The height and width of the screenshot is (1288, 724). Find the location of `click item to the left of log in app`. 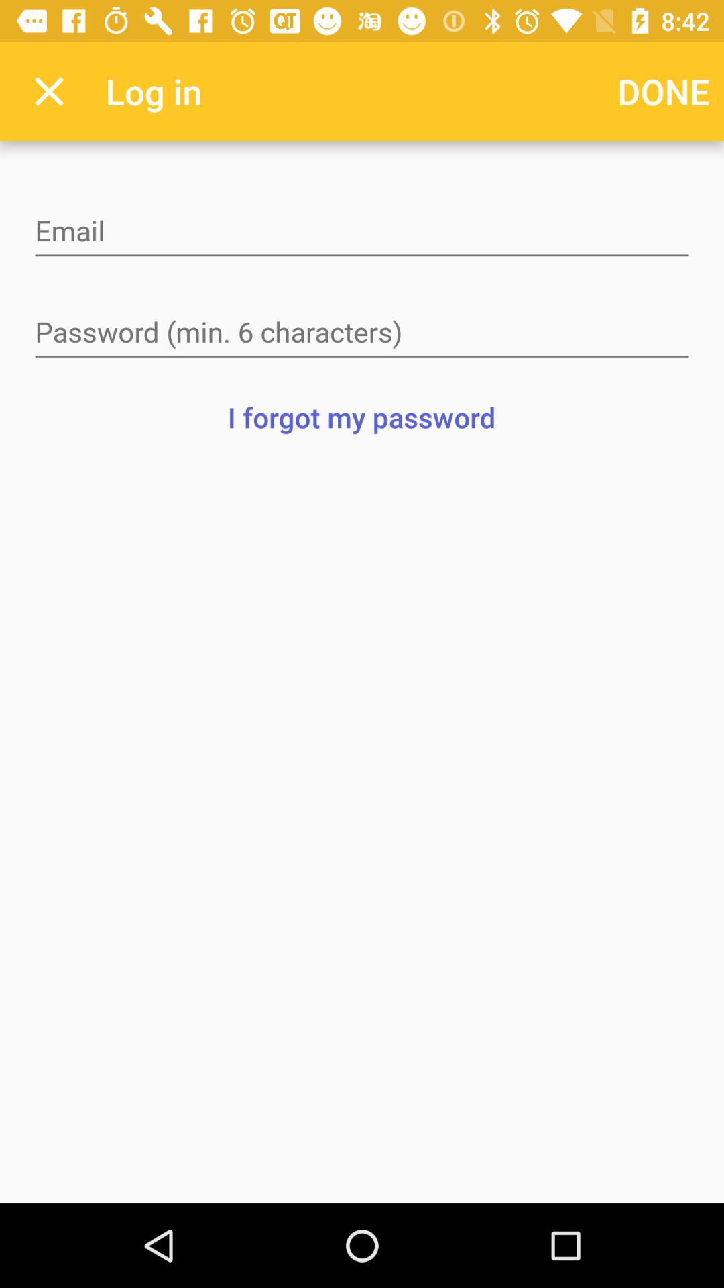

click item to the left of log in app is located at coordinates (49, 91).